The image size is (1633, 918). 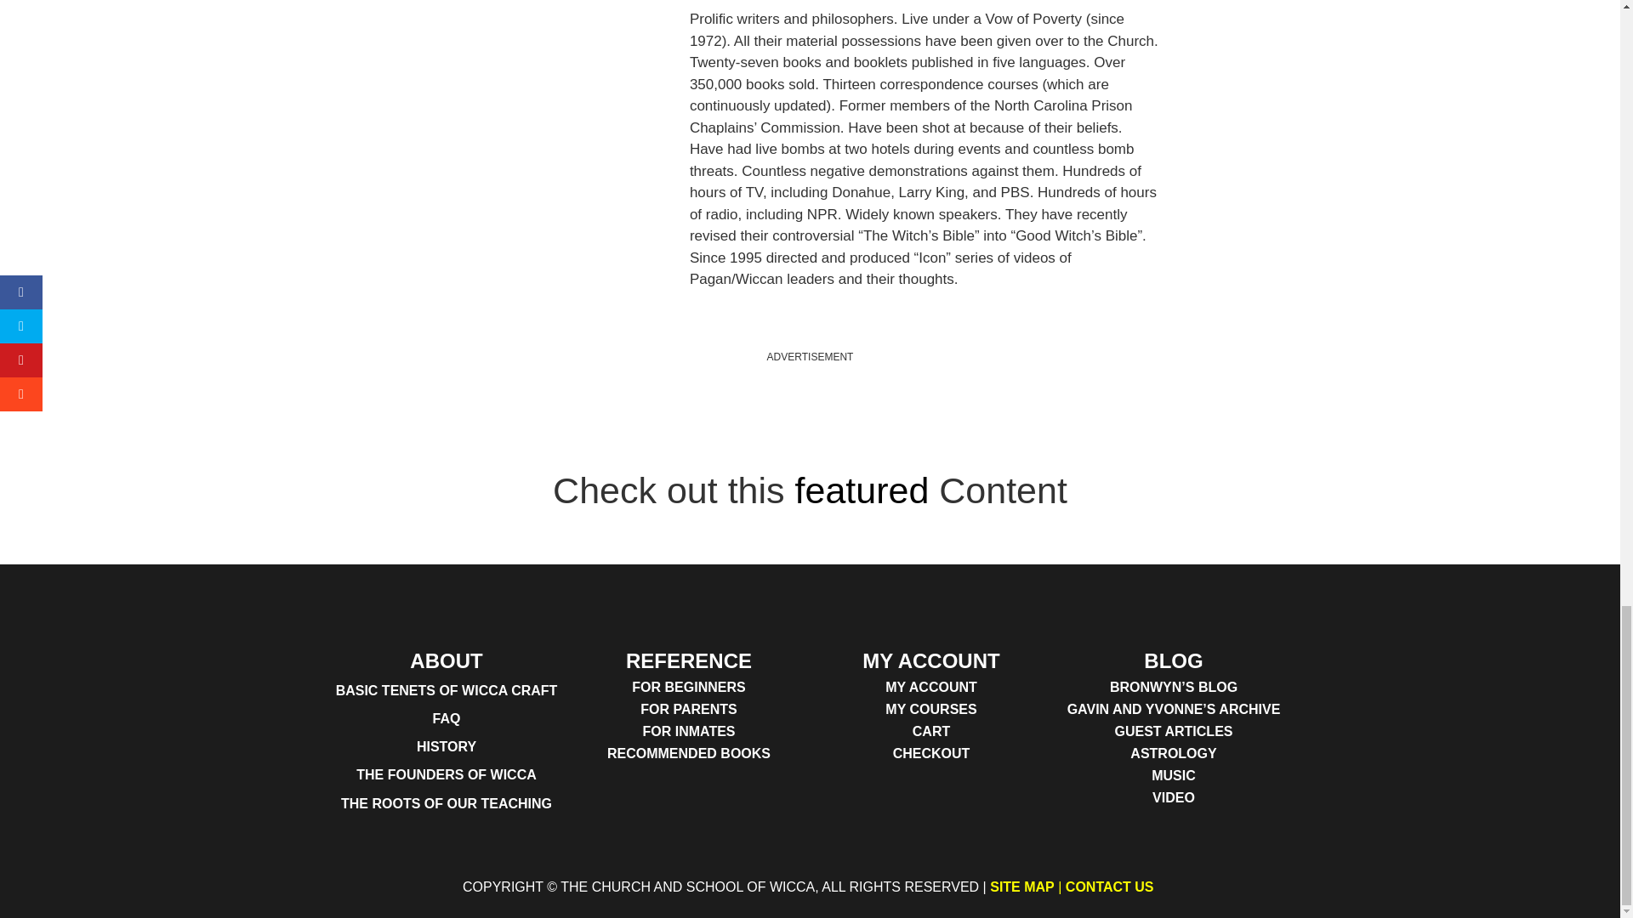 What do you see at coordinates (689, 709) in the screenshot?
I see `FOR PARENTS` at bounding box center [689, 709].